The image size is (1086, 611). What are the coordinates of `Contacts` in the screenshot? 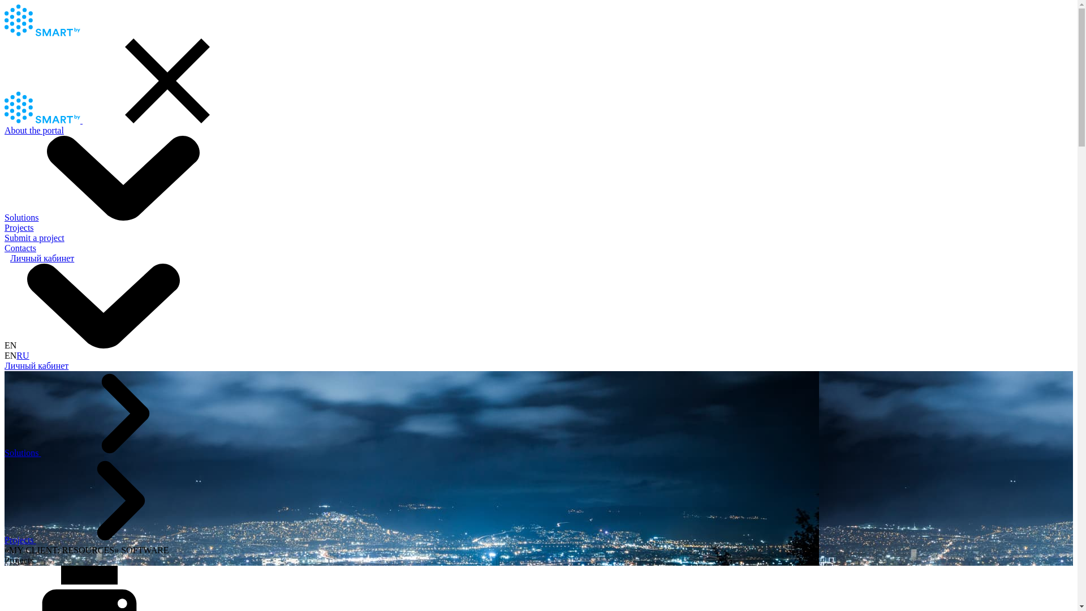 It's located at (20, 248).